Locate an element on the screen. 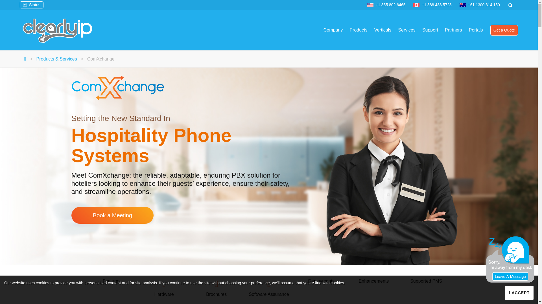 This screenshot has width=542, height=304. +1 855 802 6465 is located at coordinates (391, 5).